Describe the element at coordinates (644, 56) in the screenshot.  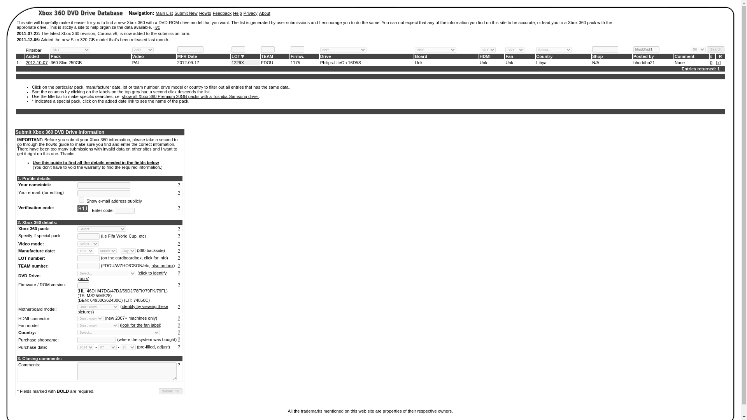
I see `Posted by` at that location.